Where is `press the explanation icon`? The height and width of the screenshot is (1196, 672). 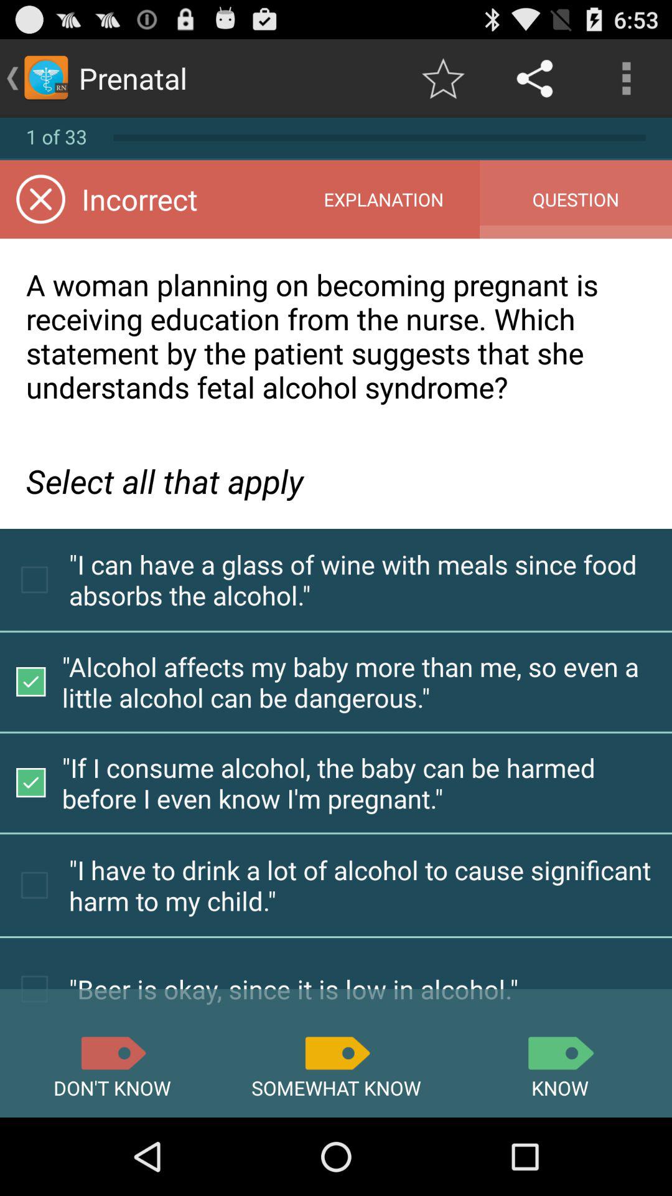
press the explanation icon is located at coordinates (383, 199).